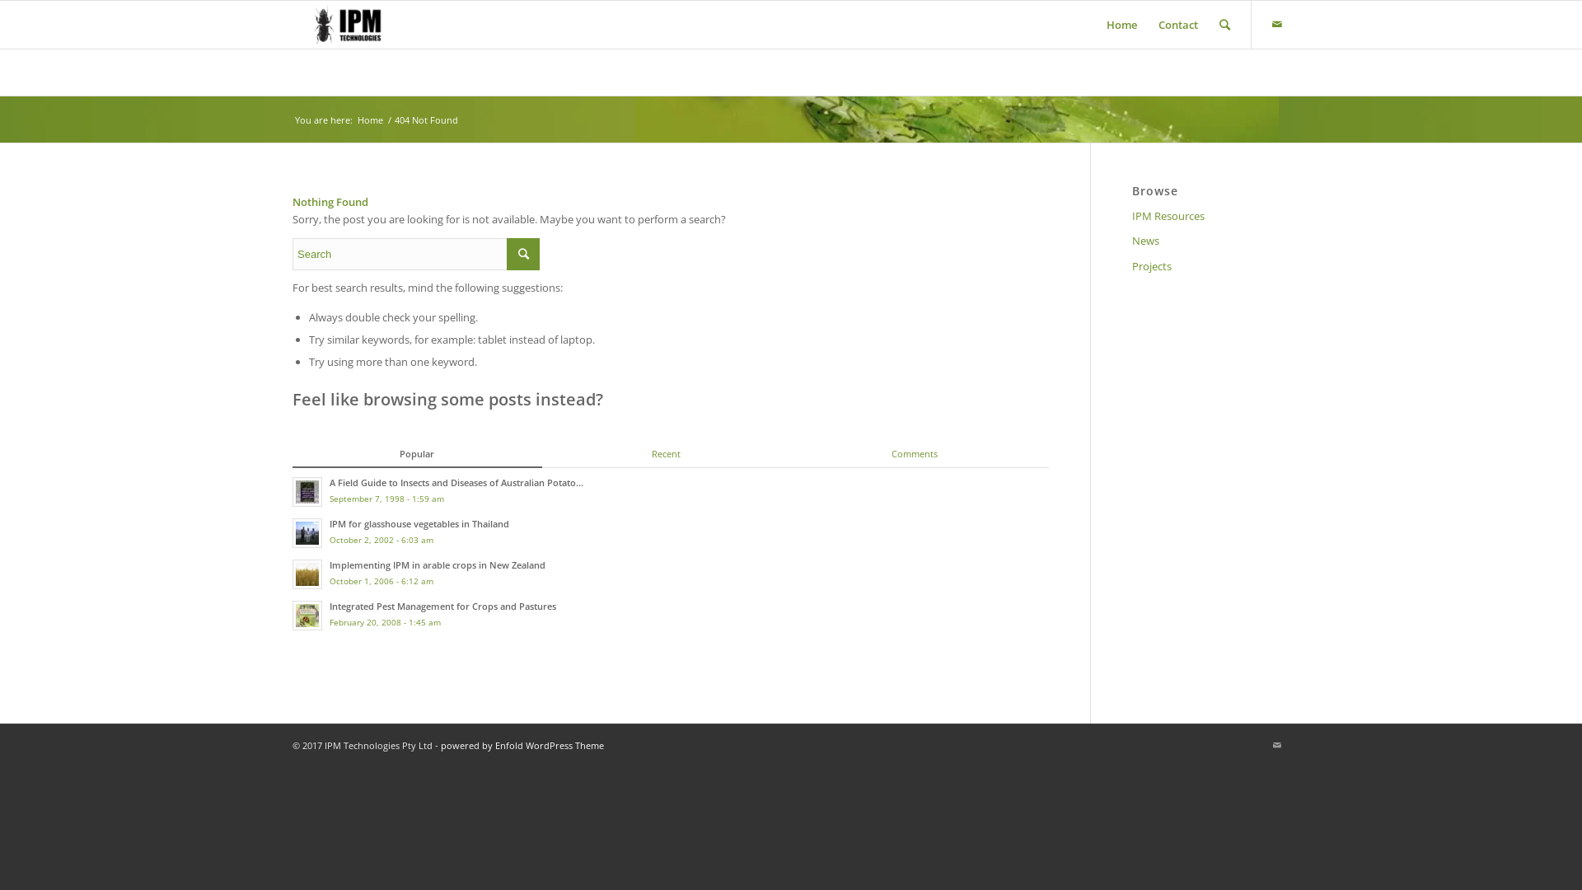  What do you see at coordinates (1211, 267) in the screenshot?
I see `Projects` at bounding box center [1211, 267].